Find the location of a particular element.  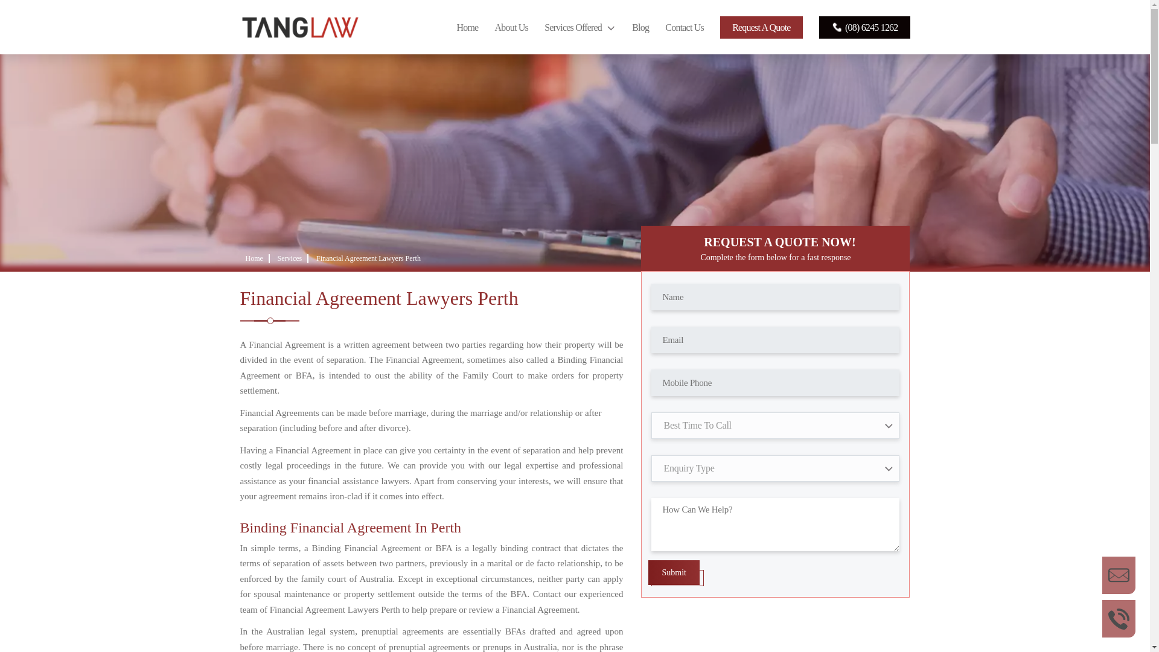

Services Offered is located at coordinates (579, 27).